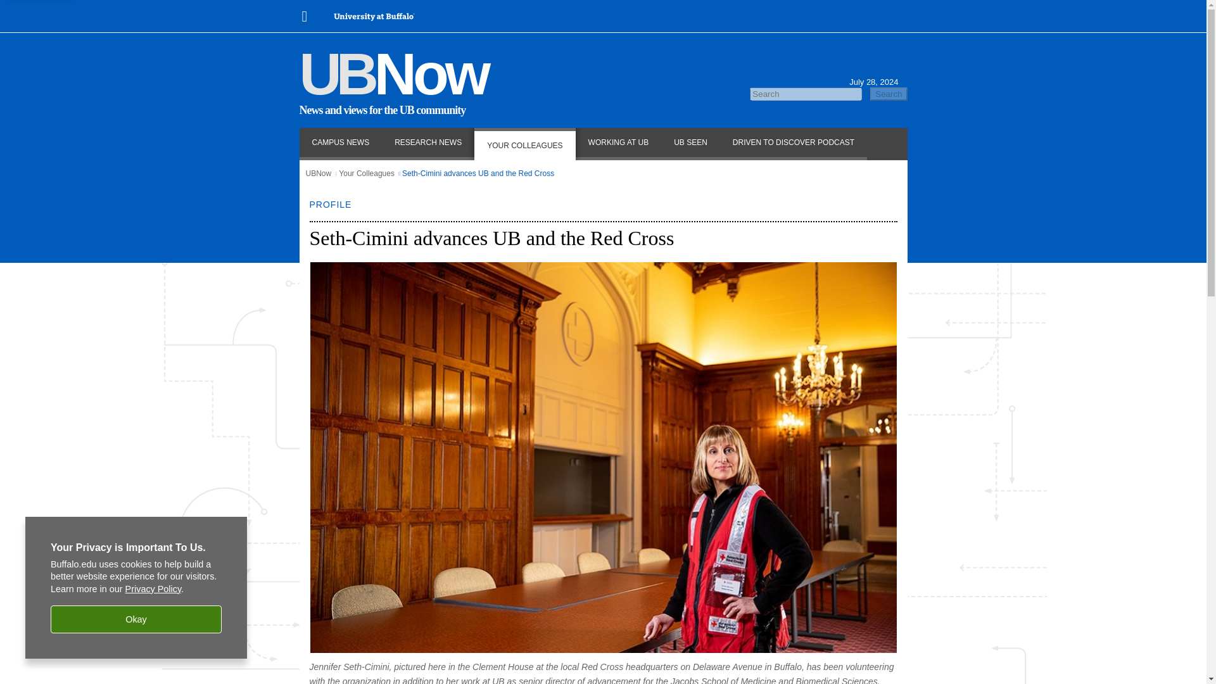  Describe the element at coordinates (428, 143) in the screenshot. I see `RESEARCH NEWS` at that location.